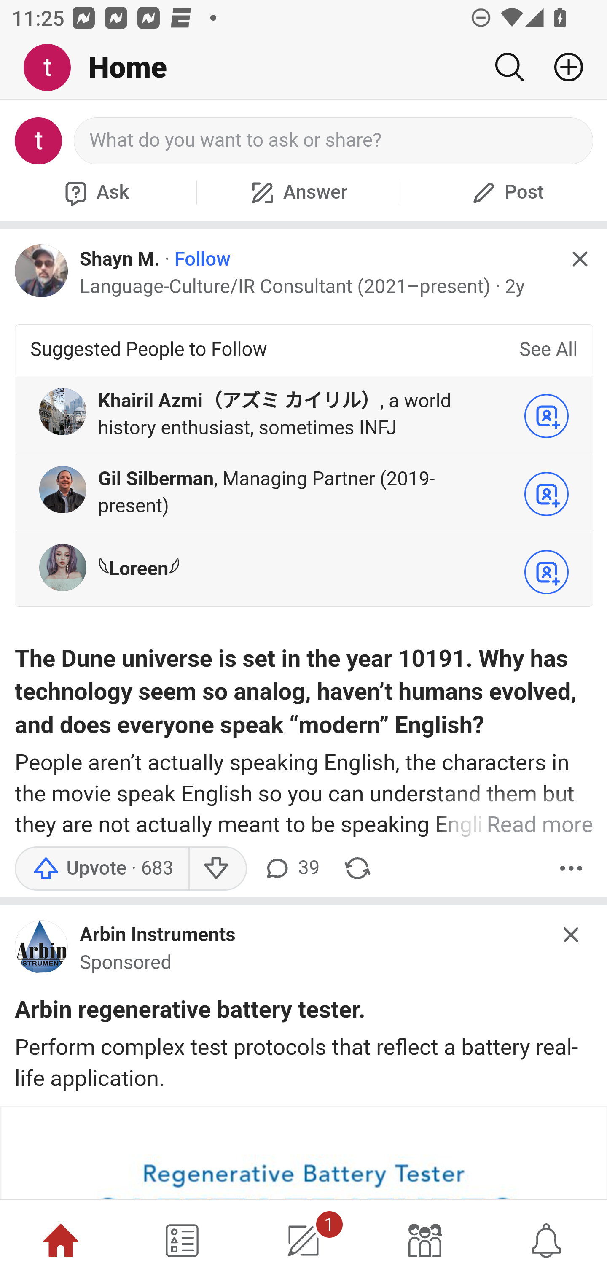 The image size is (607, 1282). What do you see at coordinates (42, 950) in the screenshot?
I see `main-qimg-e3204e8ac522f2bc4d03db14dfcf0739` at bounding box center [42, 950].